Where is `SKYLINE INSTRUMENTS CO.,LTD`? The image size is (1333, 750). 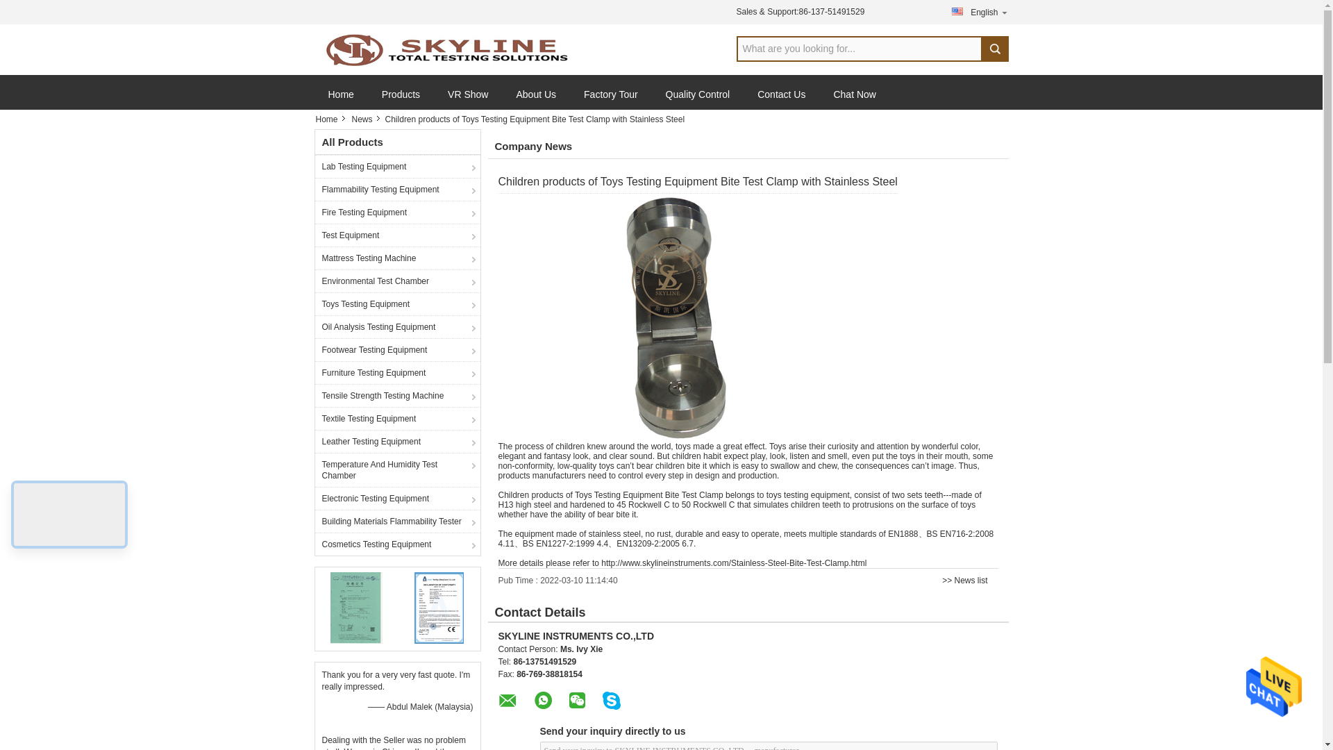 SKYLINE INSTRUMENTS CO.,LTD is located at coordinates (446, 49).